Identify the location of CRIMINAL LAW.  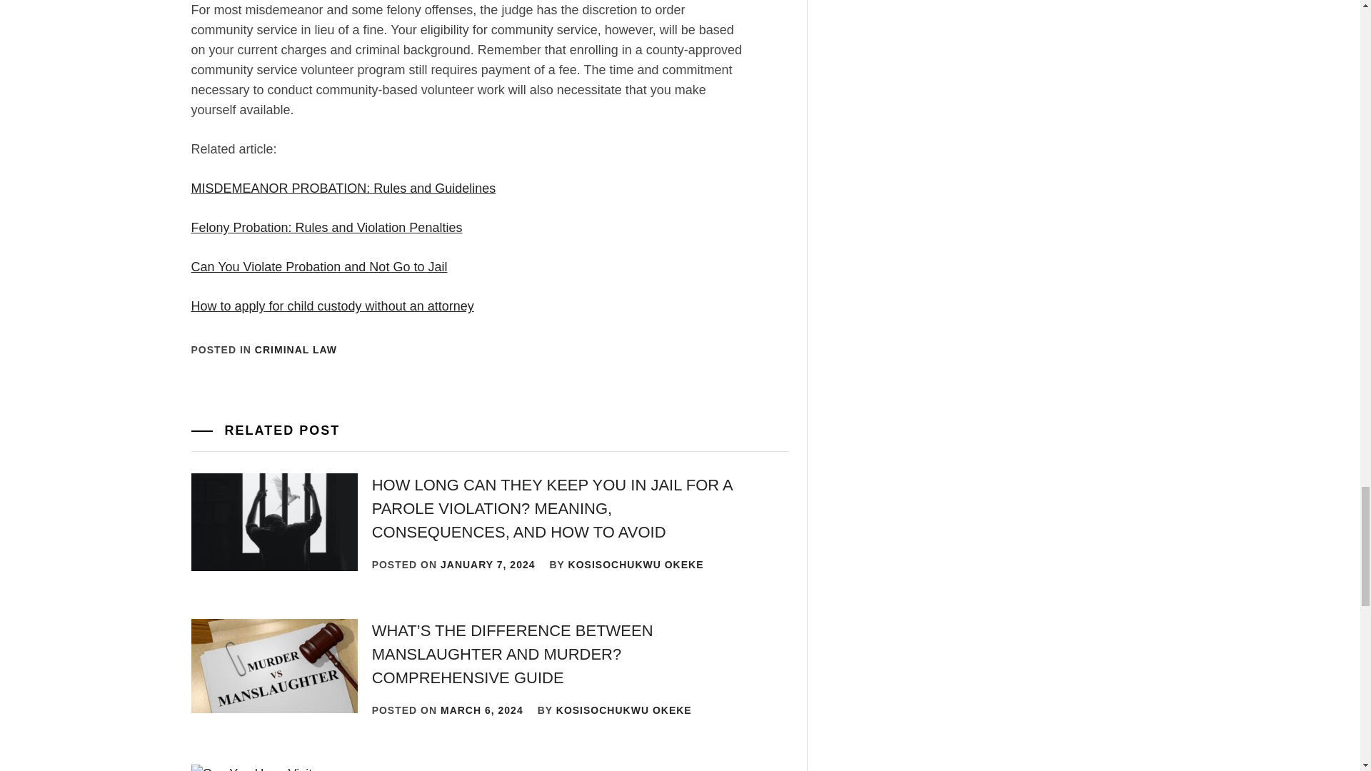
(296, 349).